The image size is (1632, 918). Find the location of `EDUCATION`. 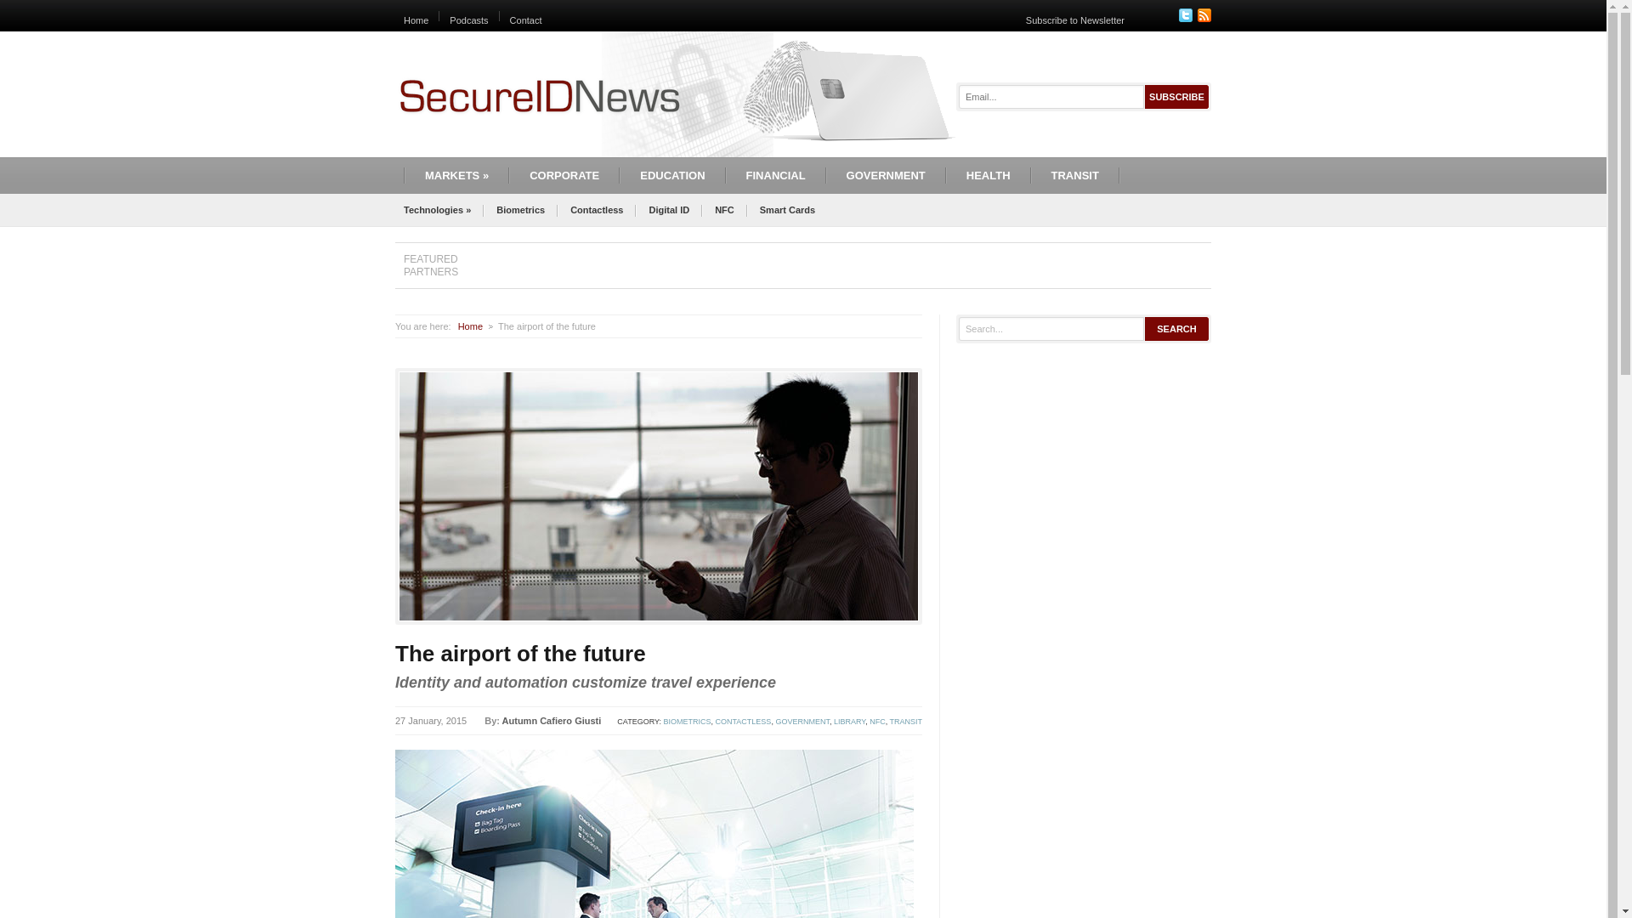

EDUCATION is located at coordinates (671, 175).